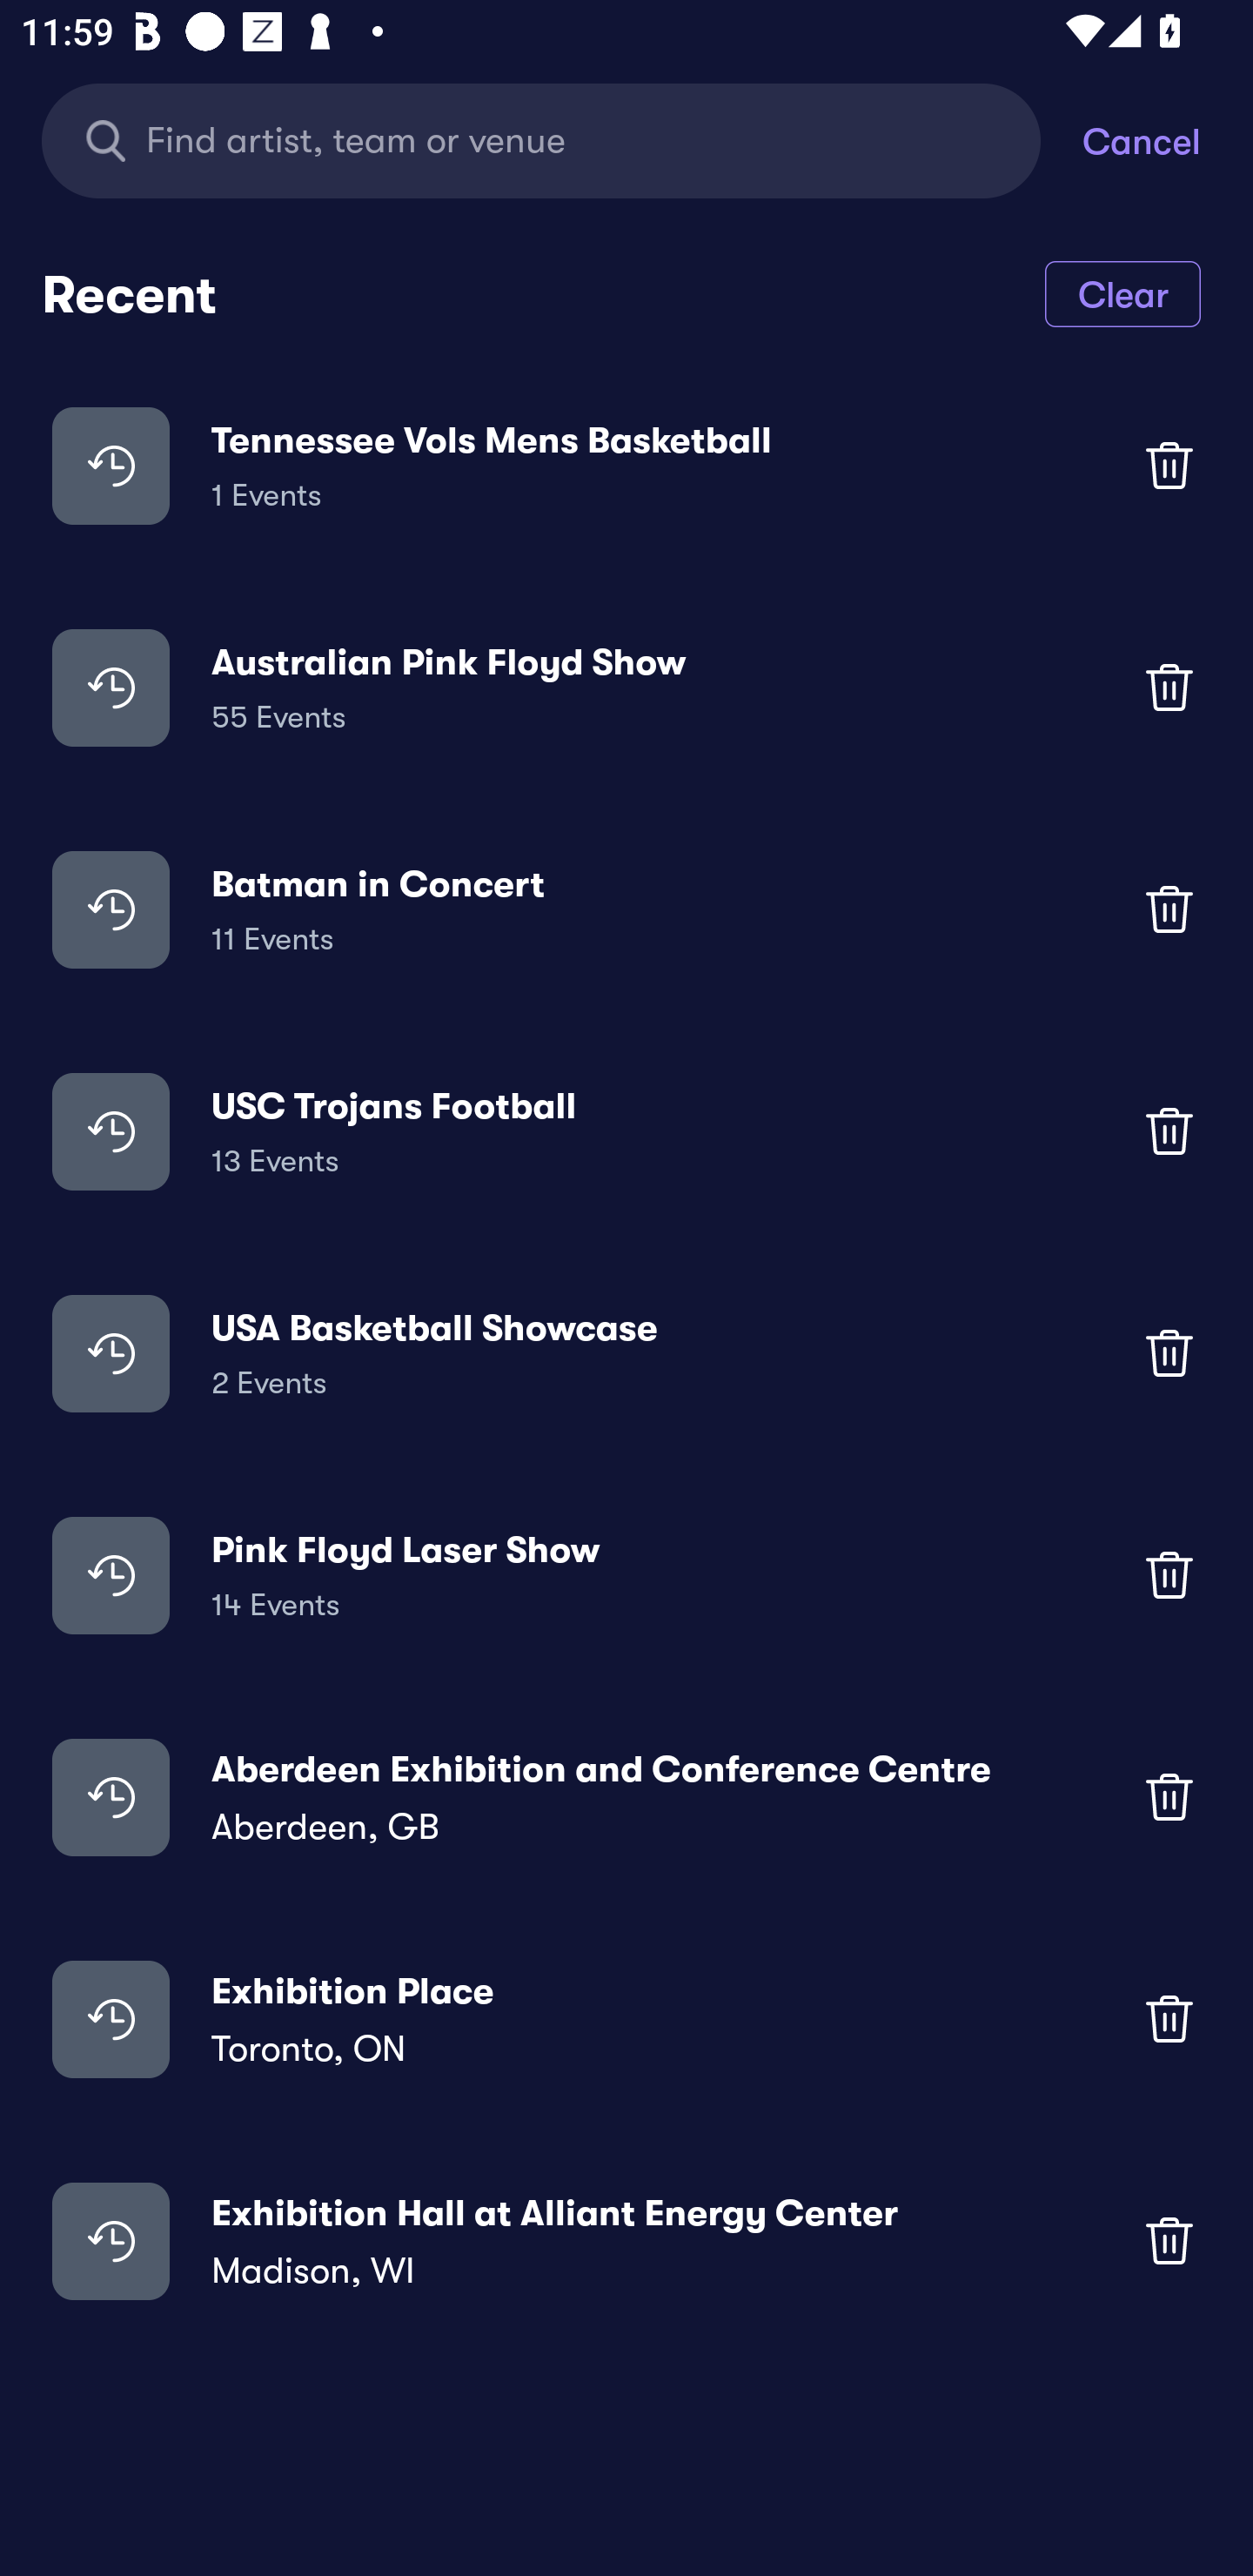  What do you see at coordinates (1122, 292) in the screenshot?
I see `Clear` at bounding box center [1122, 292].